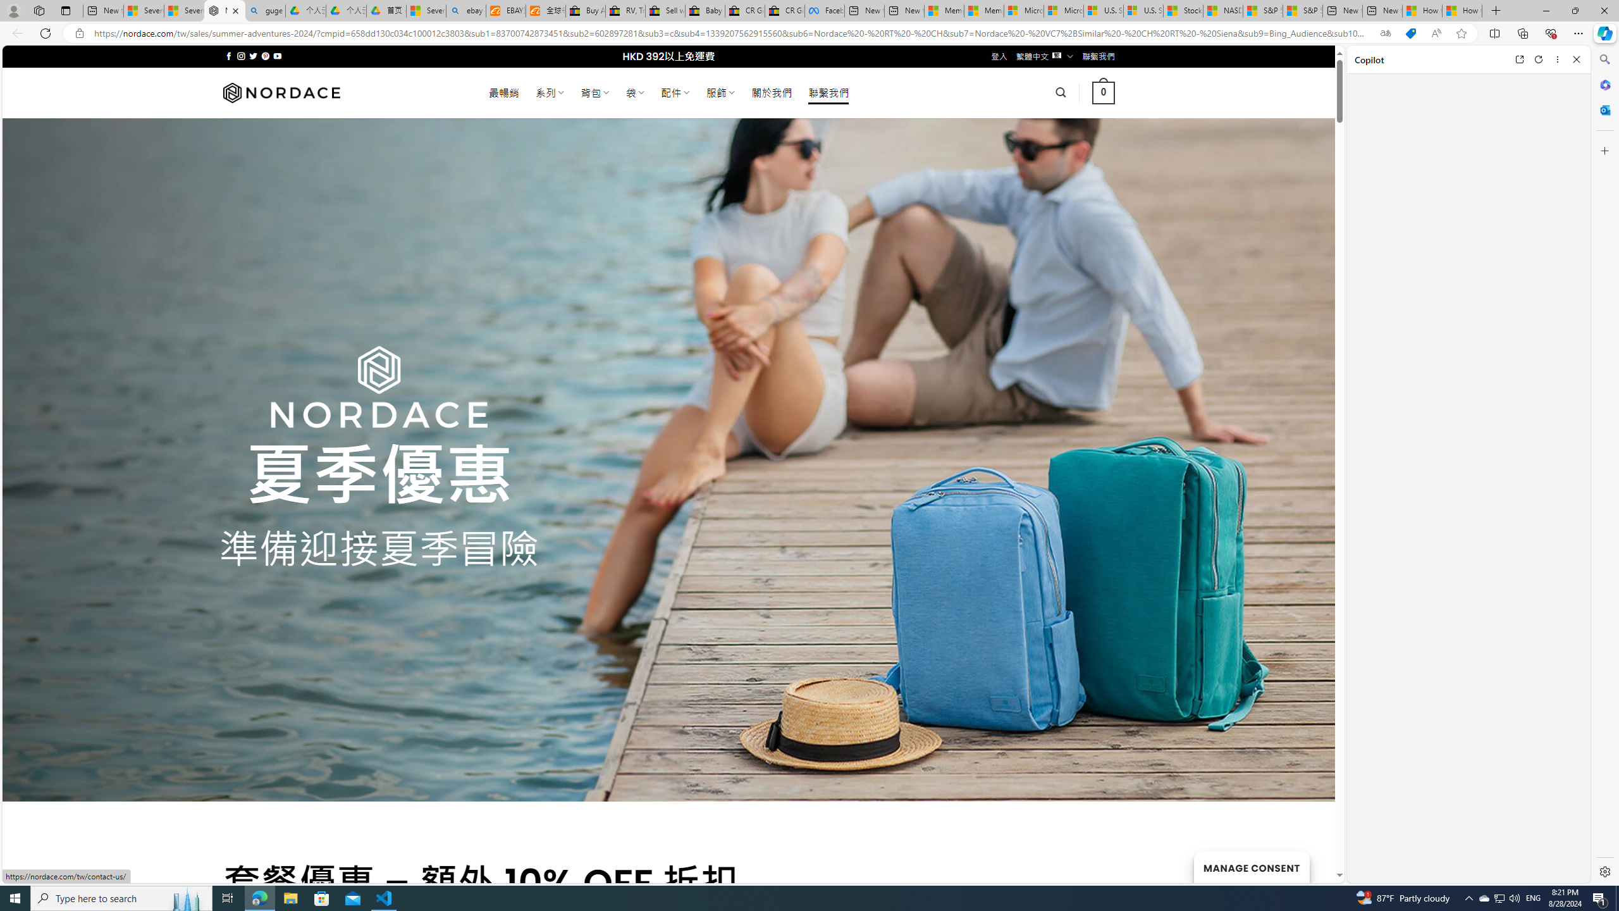 This screenshot has width=1619, height=911. I want to click on Follow on YouTube, so click(277, 56).